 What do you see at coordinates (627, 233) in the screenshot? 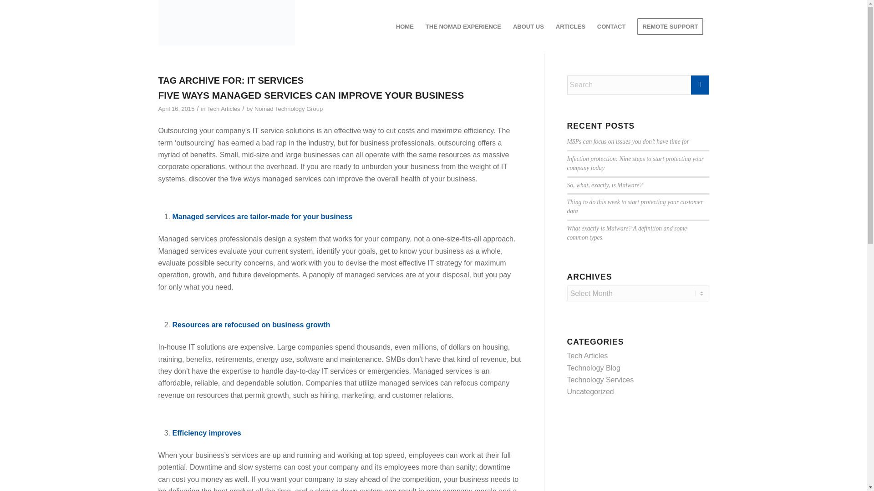
I see `What exactly is Malware? A definition and some common types.` at bounding box center [627, 233].